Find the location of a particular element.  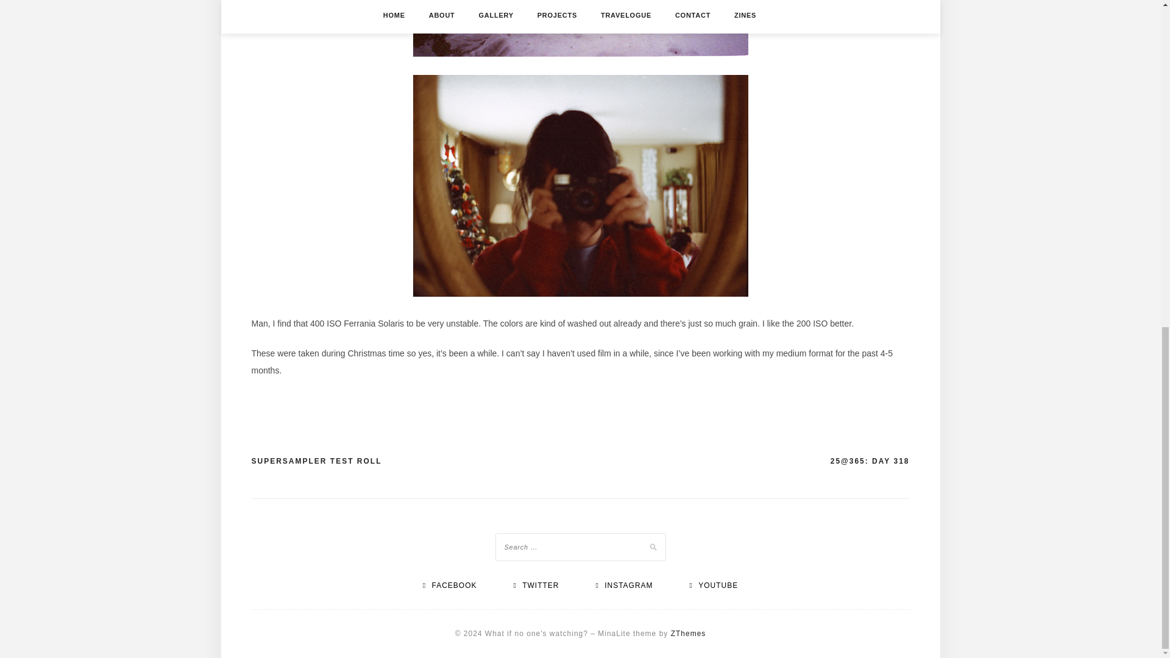

ZThemes is located at coordinates (689, 633).